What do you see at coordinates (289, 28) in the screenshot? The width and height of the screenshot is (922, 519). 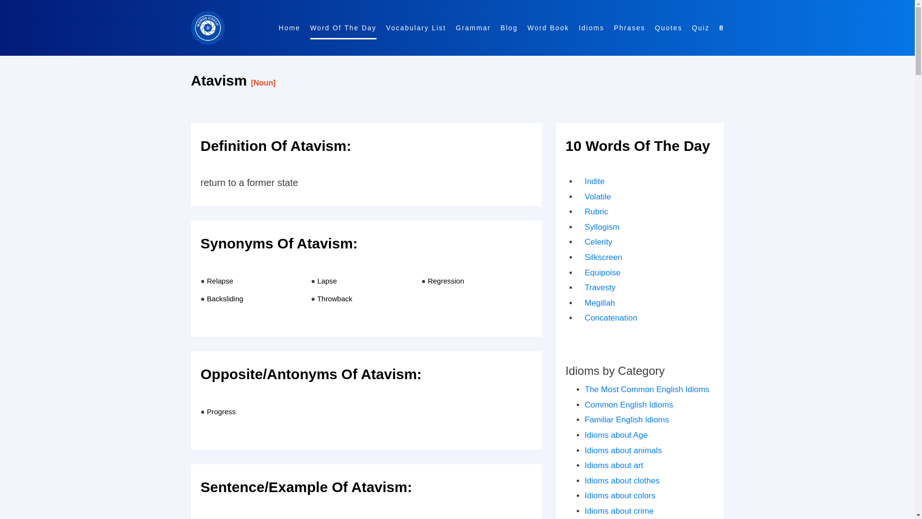 I see `Home` at bounding box center [289, 28].